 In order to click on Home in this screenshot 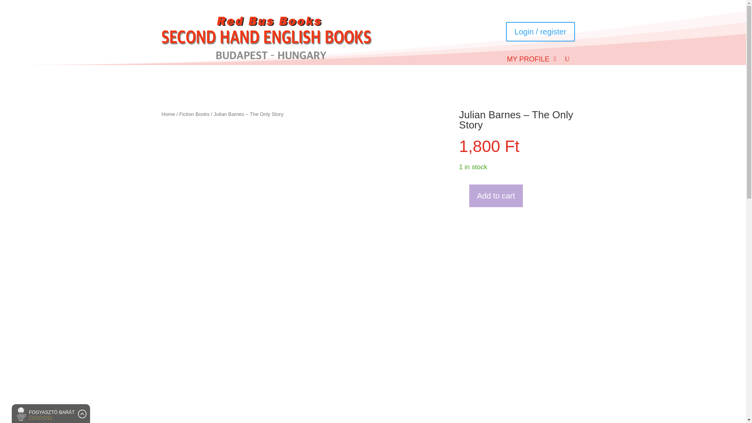, I will do `click(168, 114)`.